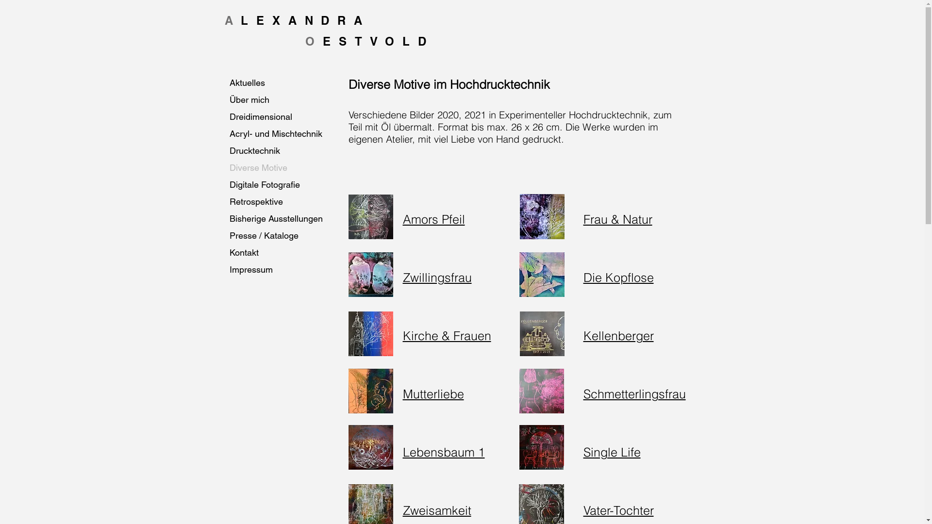 This screenshot has width=932, height=524. What do you see at coordinates (612, 452) in the screenshot?
I see `Single Life` at bounding box center [612, 452].